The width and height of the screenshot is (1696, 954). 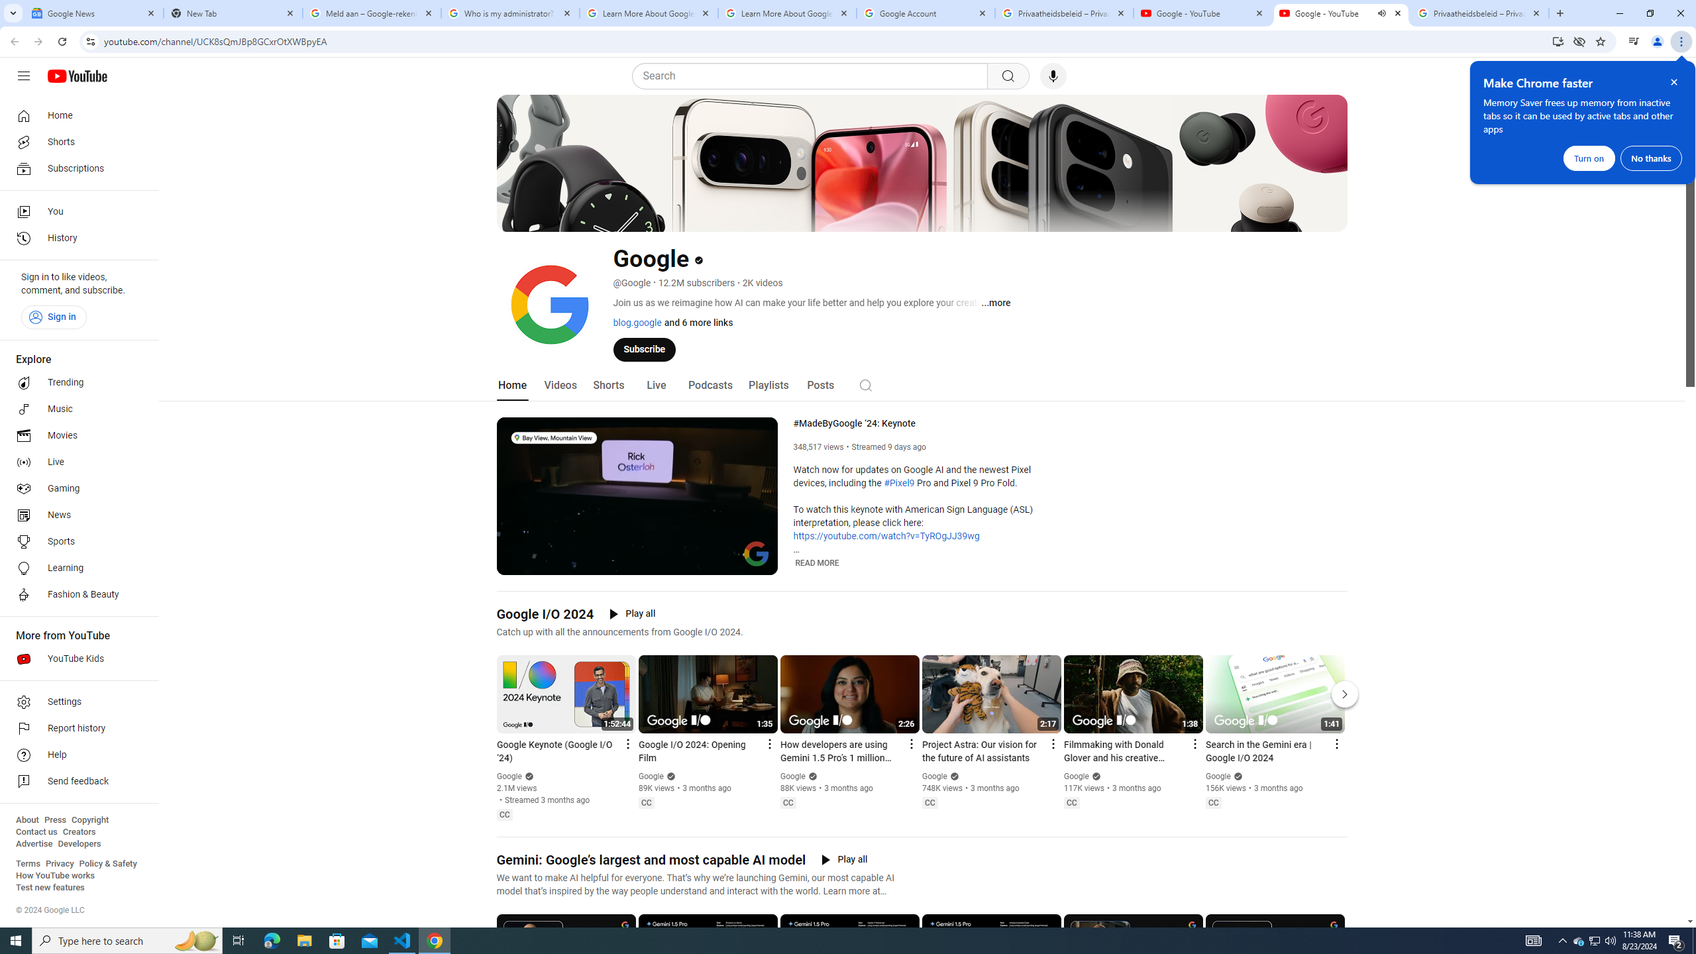 What do you see at coordinates (76, 659) in the screenshot?
I see `YouTube Kids` at bounding box center [76, 659].